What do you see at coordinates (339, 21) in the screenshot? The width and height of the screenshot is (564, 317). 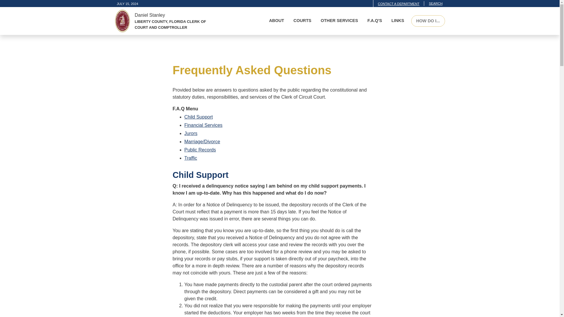 I see `OTHER SERVICES` at bounding box center [339, 21].